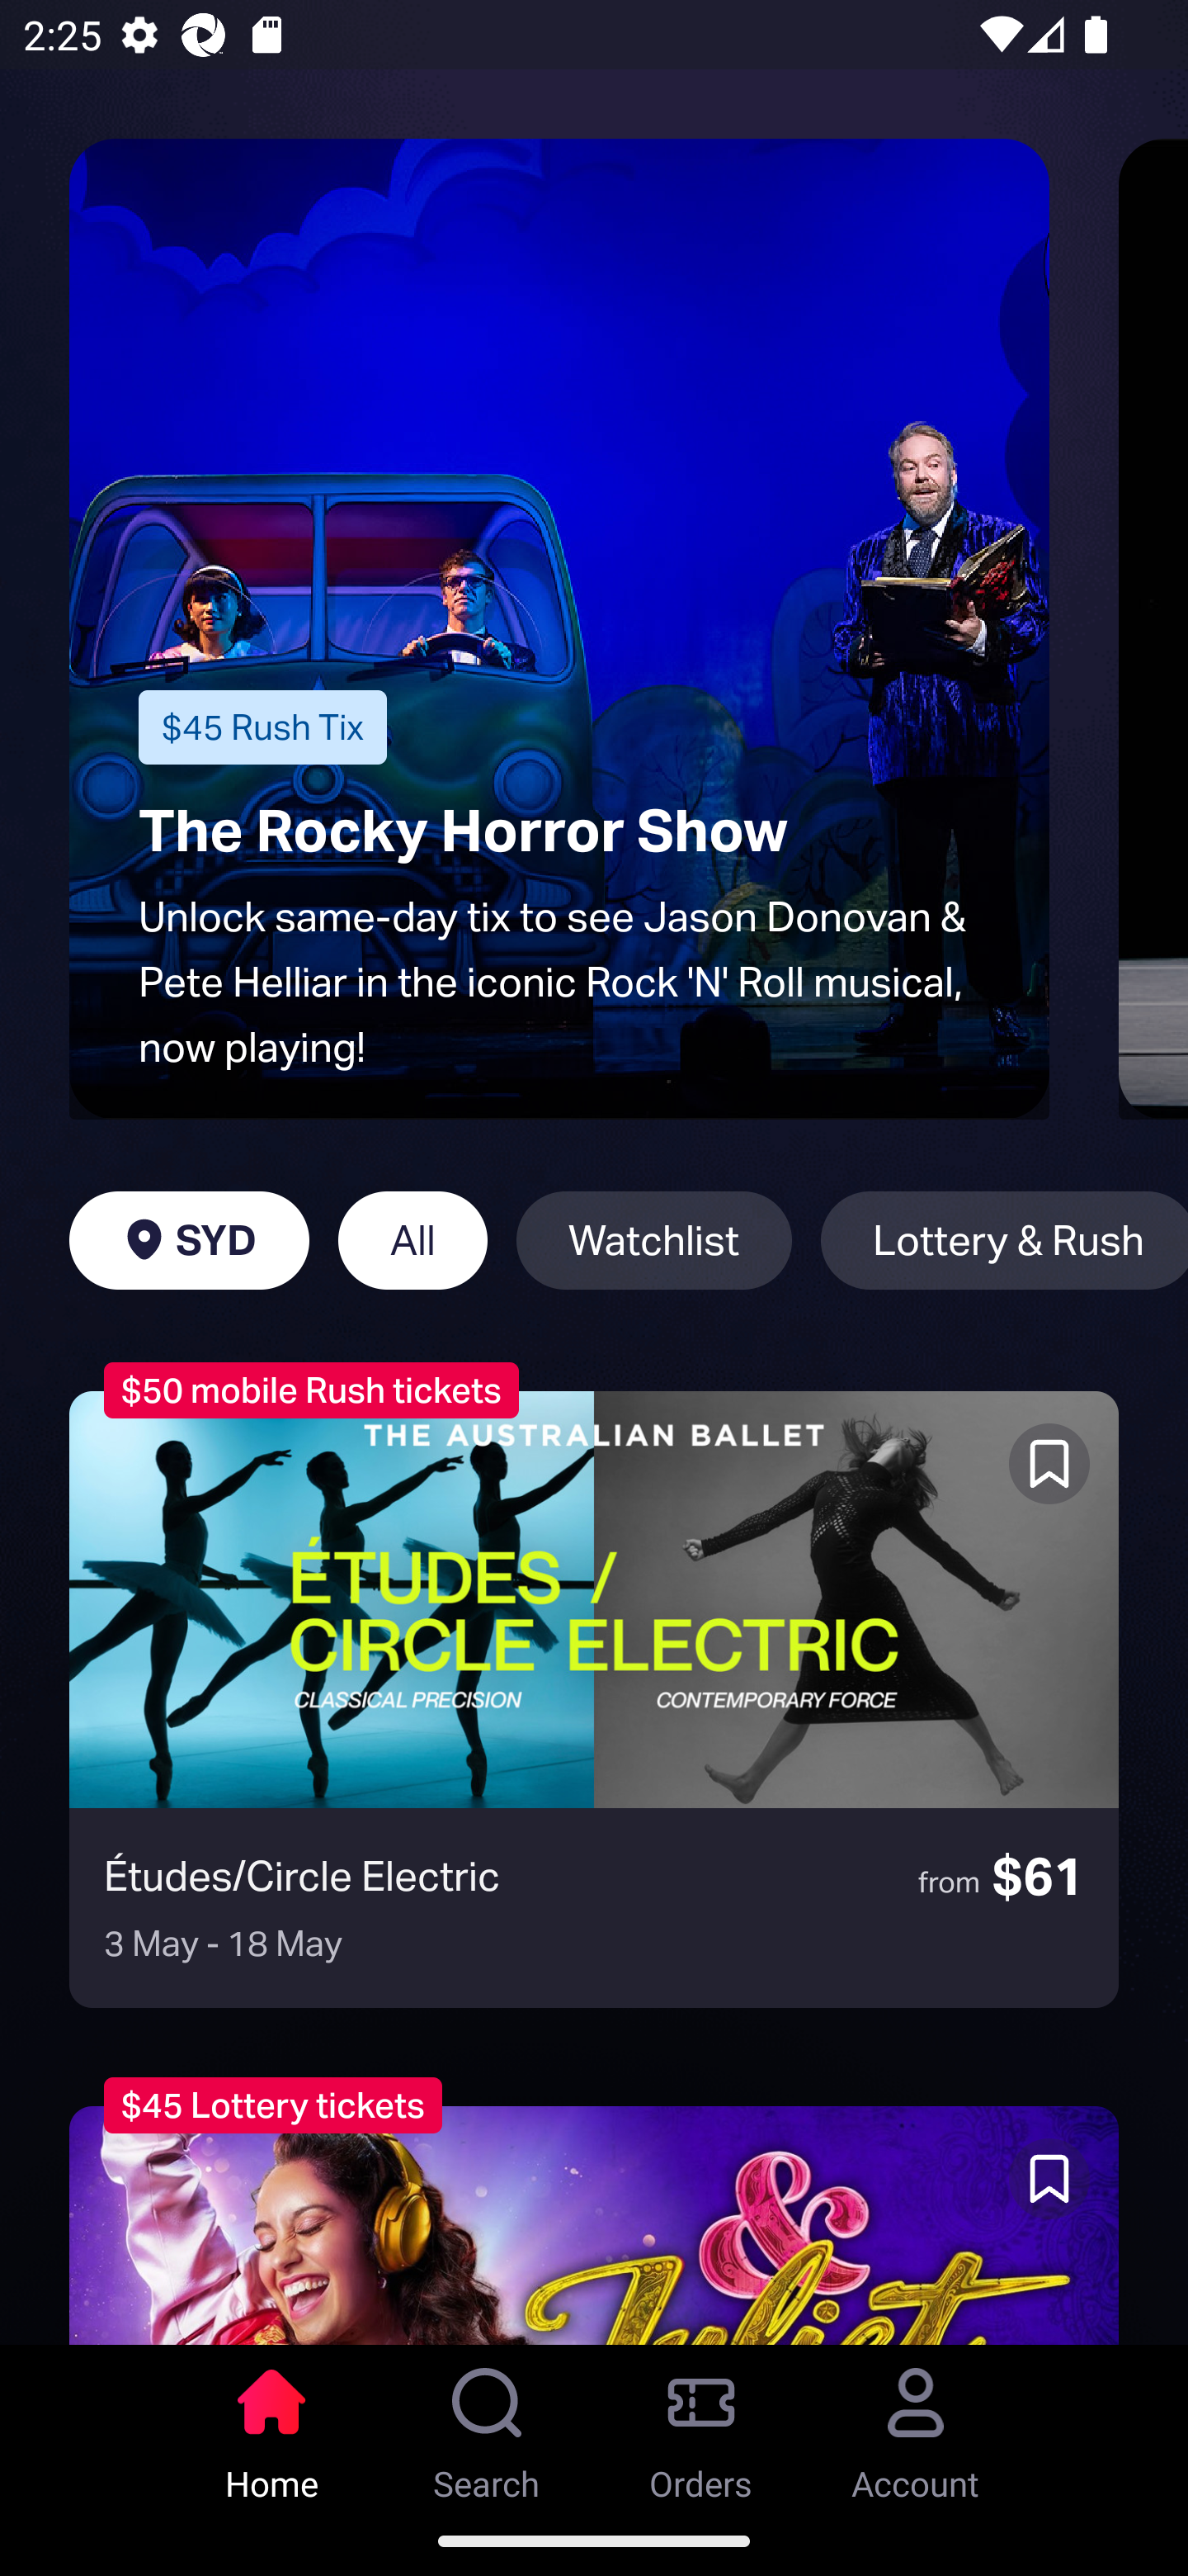 The height and width of the screenshot is (2576, 1188). I want to click on Orders, so click(701, 2425).